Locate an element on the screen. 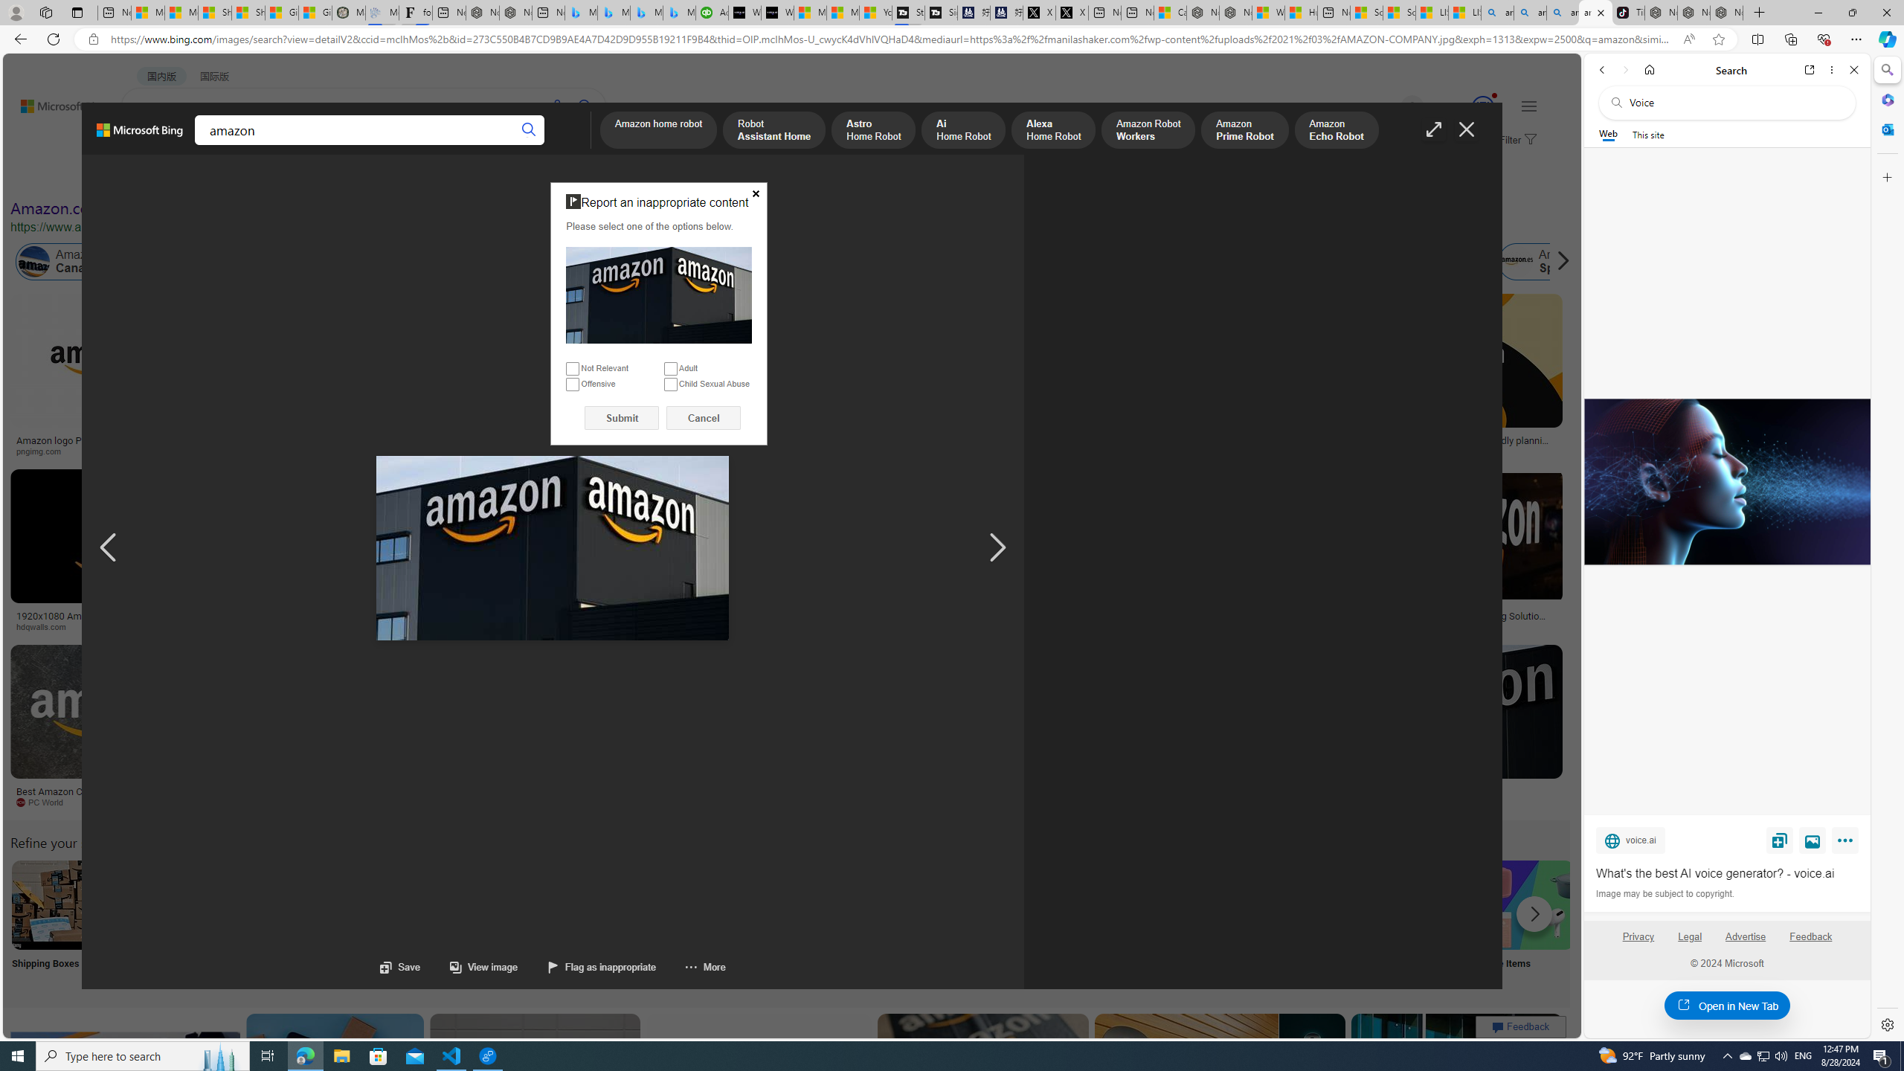 The width and height of the screenshot is (1904, 1071). Amazon India is located at coordinates (632, 262).